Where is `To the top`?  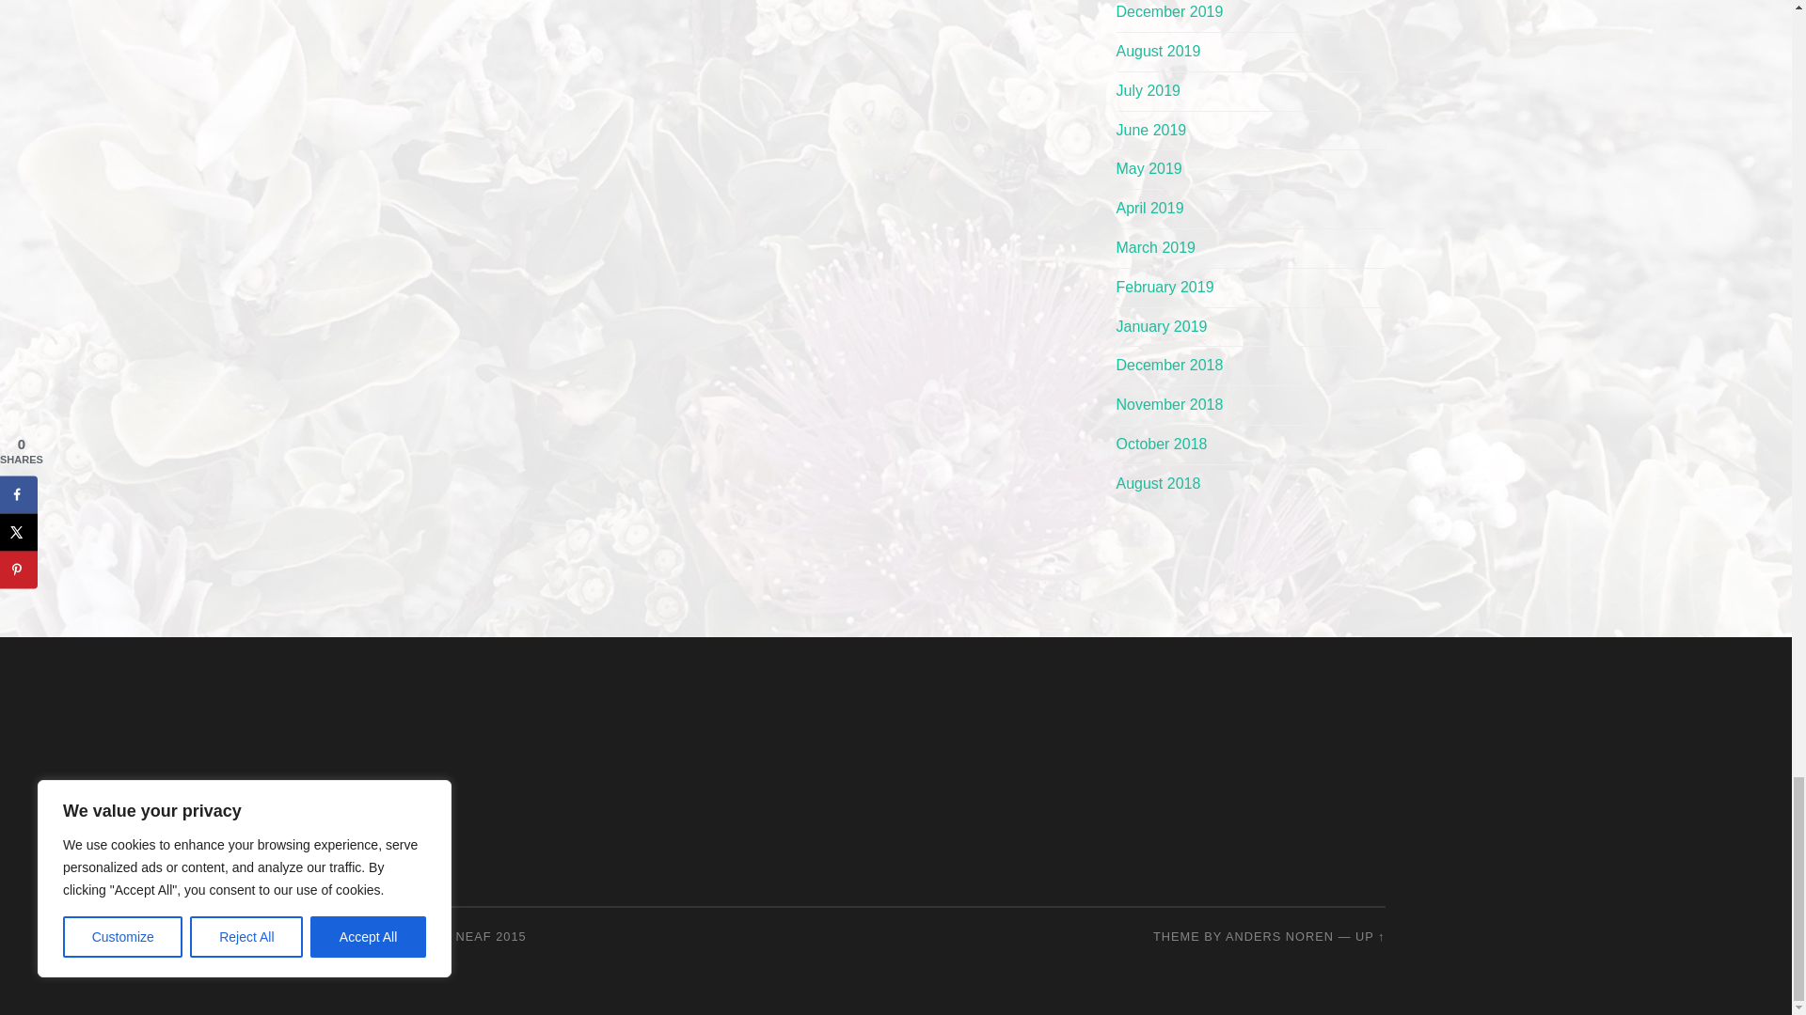 To the top is located at coordinates (1370, 936).